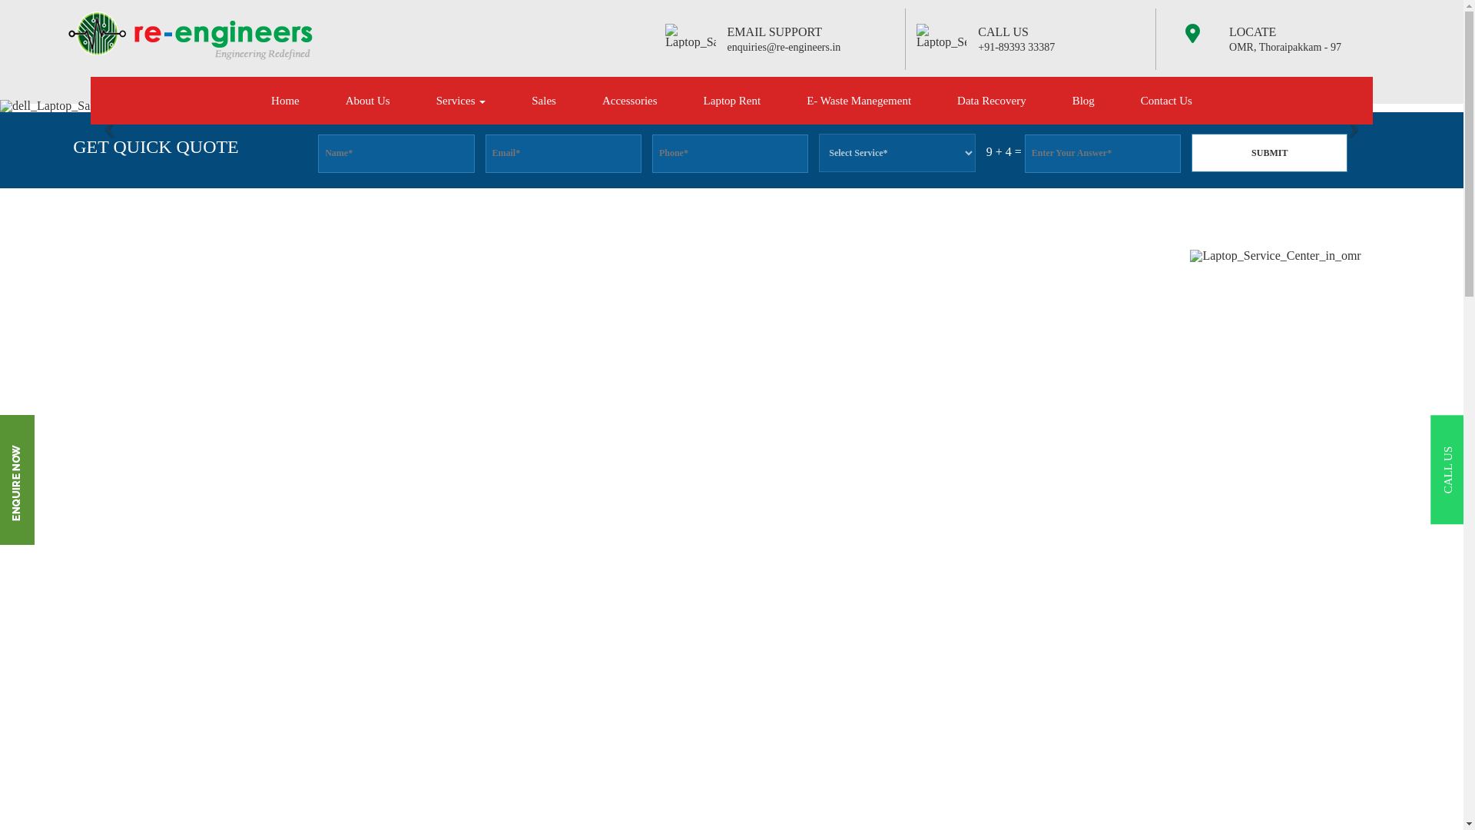 The image size is (1475, 830). What do you see at coordinates (285, 100) in the screenshot?
I see `Home` at bounding box center [285, 100].